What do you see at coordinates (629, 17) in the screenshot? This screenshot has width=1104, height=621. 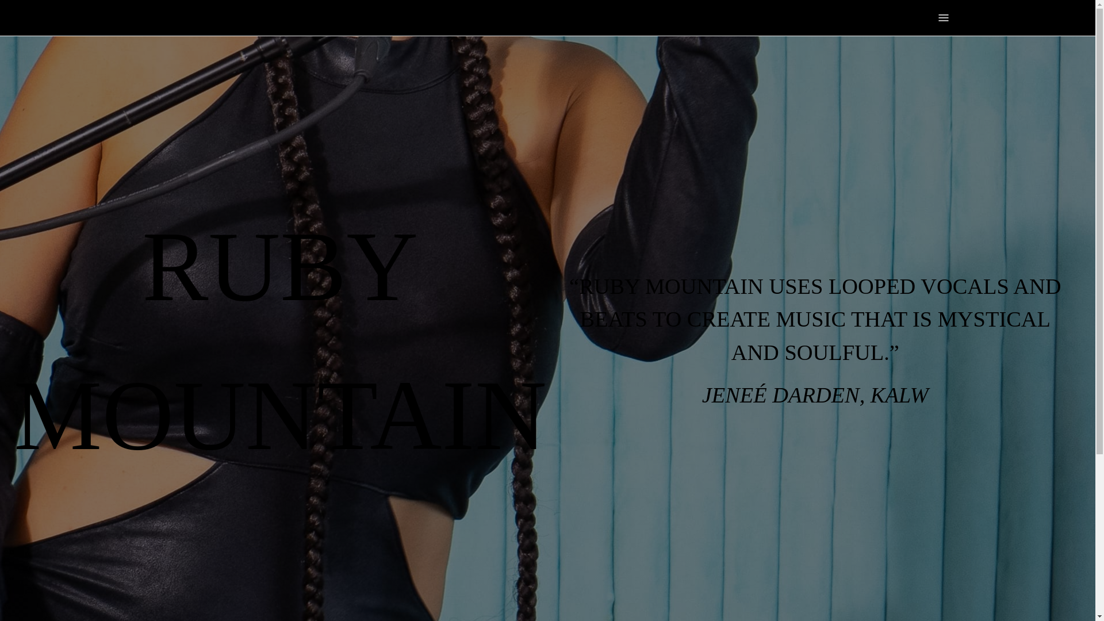 I see `NFTS` at bounding box center [629, 17].